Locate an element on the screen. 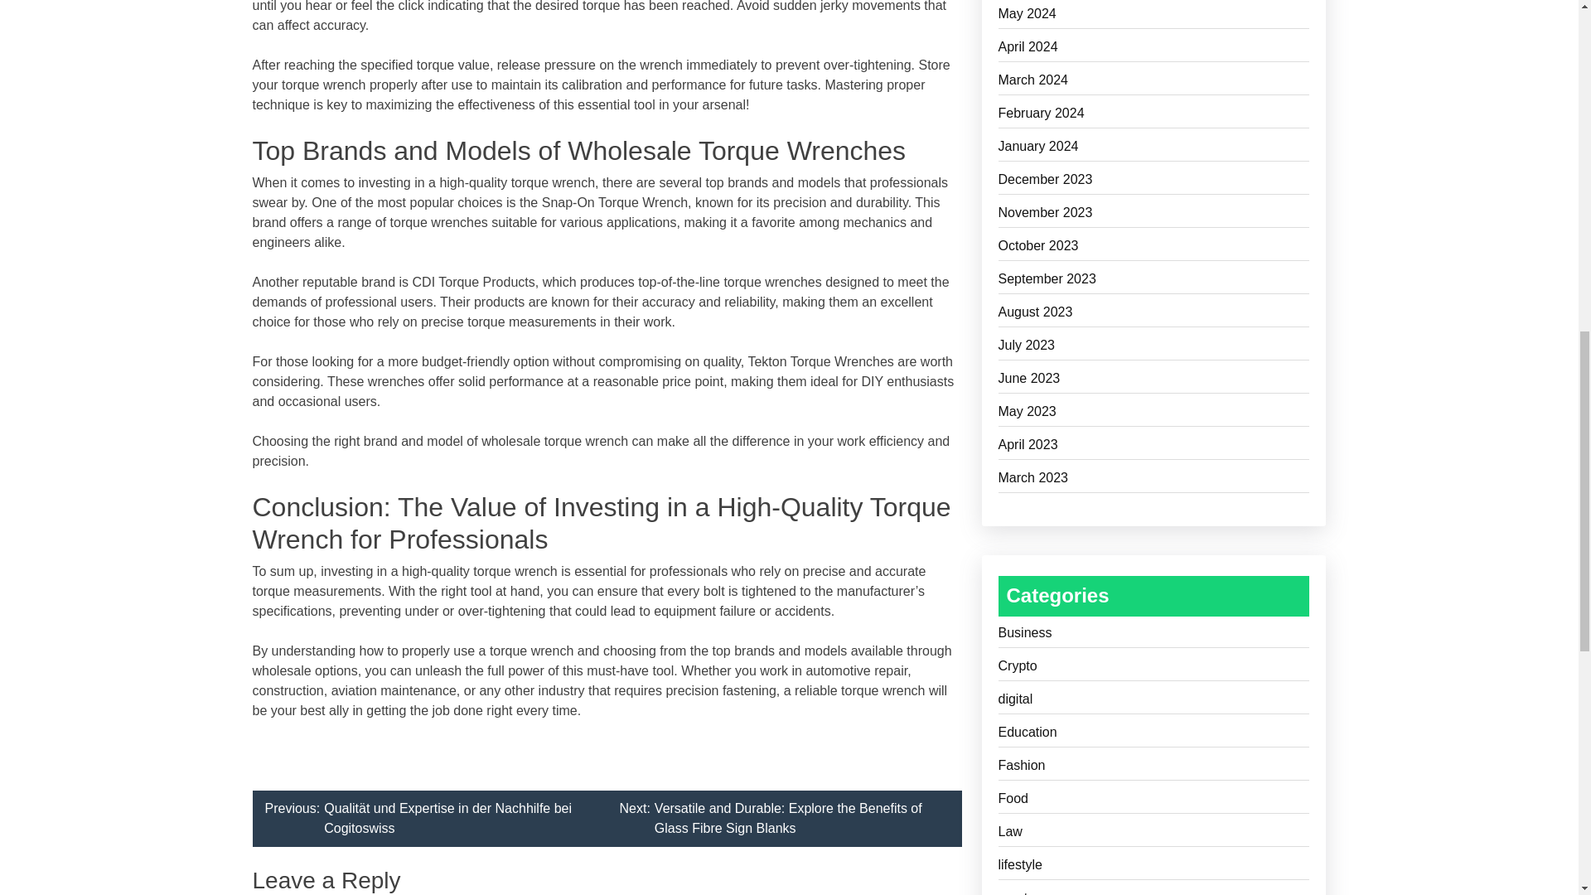 The height and width of the screenshot is (895, 1591). May 2023 is located at coordinates (1153, 414).